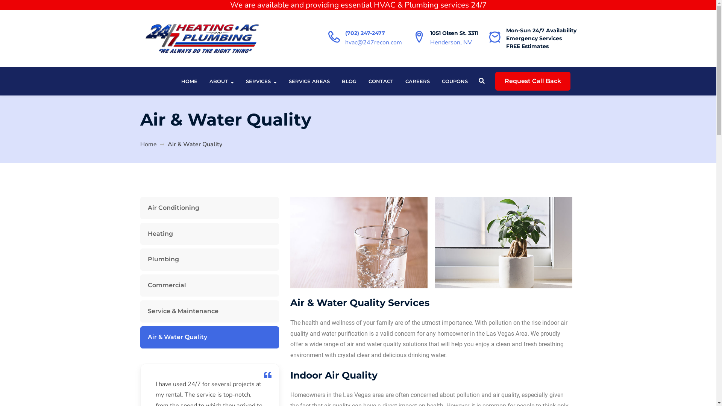  Describe the element at coordinates (148, 144) in the screenshot. I see `Home` at that location.